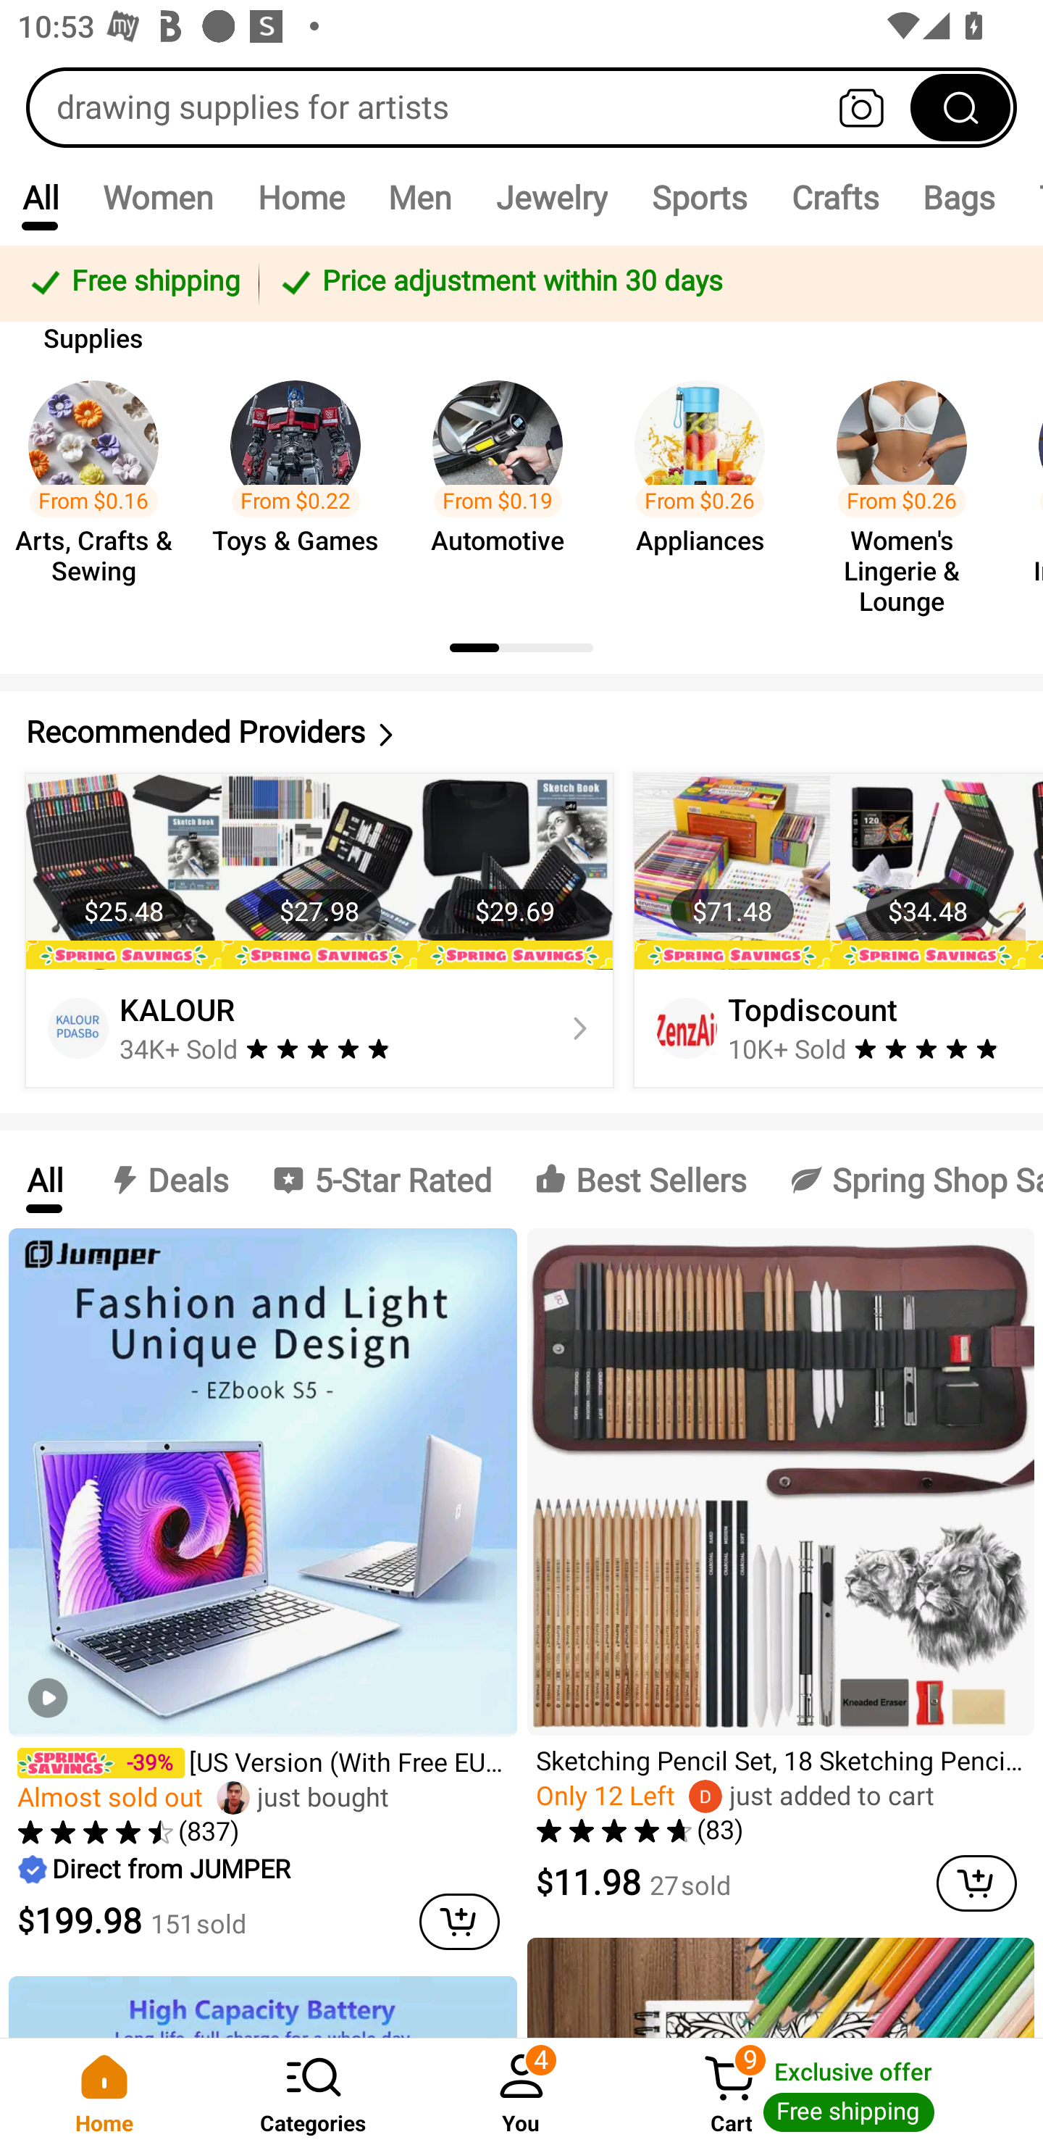  Describe the element at coordinates (301, 197) in the screenshot. I see `Home` at that location.